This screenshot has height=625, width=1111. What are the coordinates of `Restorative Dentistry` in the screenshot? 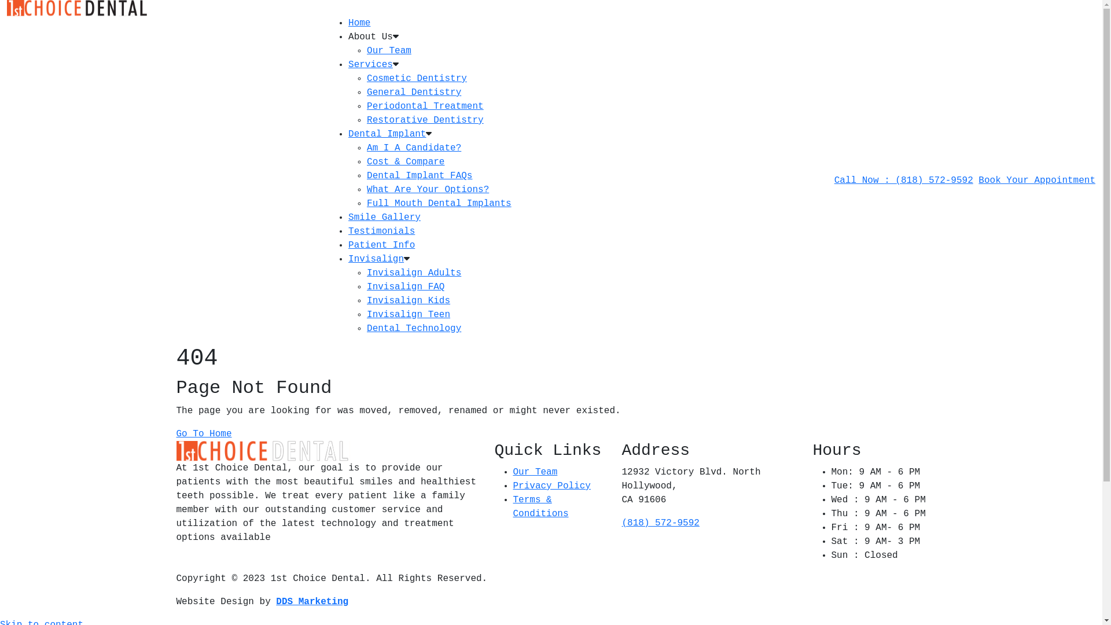 It's located at (425, 120).